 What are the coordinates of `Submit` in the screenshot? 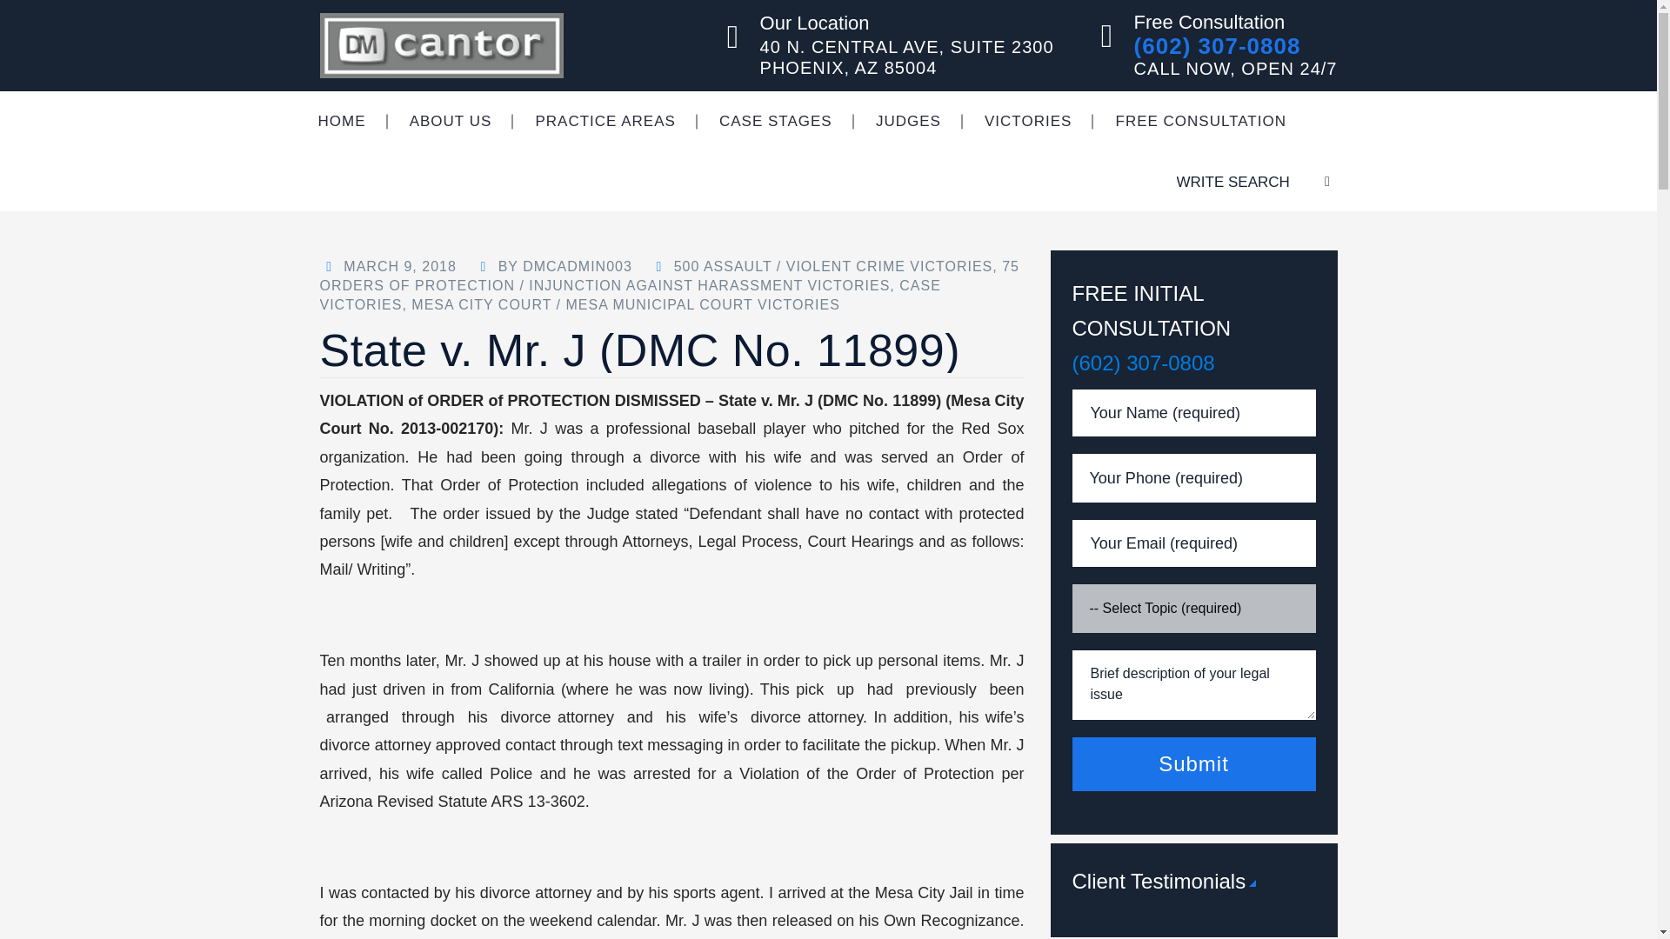 It's located at (1193, 763).